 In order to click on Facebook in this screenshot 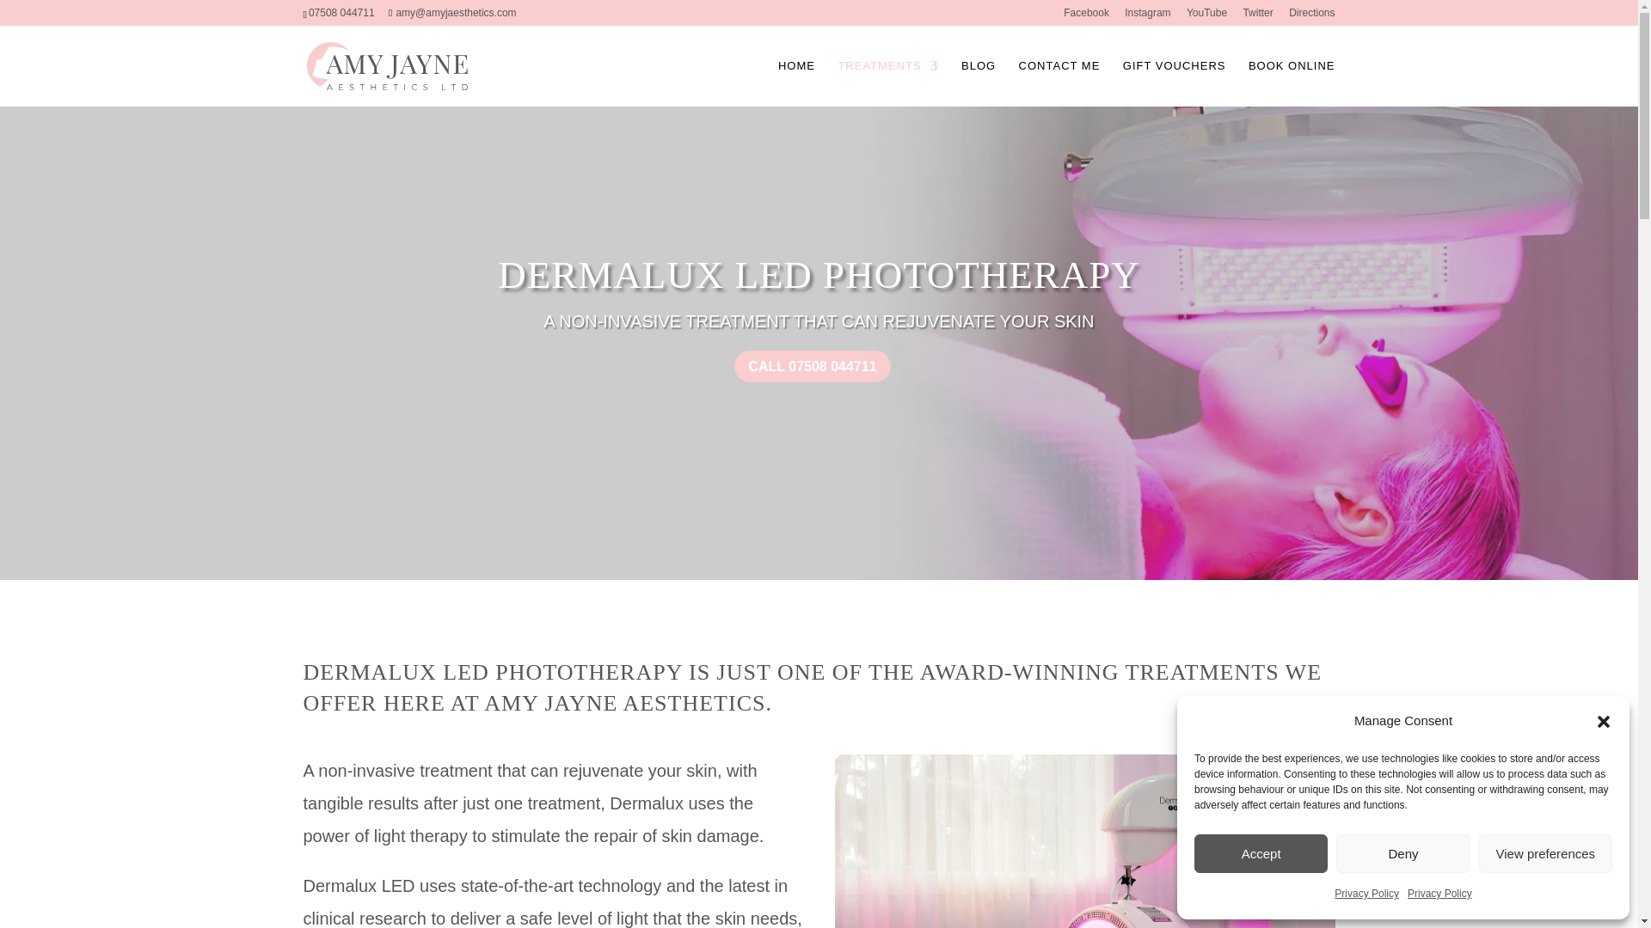, I will do `click(1086, 16)`.